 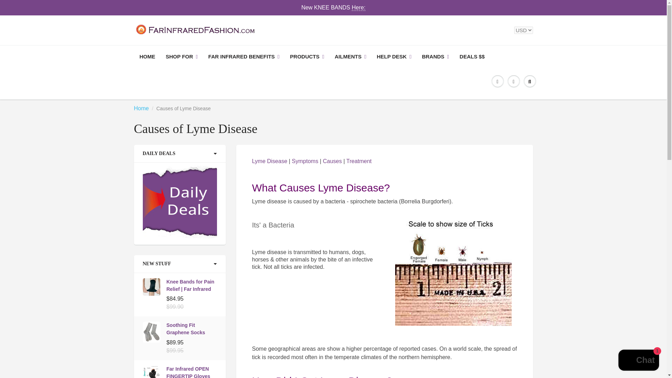 What do you see at coordinates (638, 361) in the screenshot?
I see `Shopify online store chat` at bounding box center [638, 361].